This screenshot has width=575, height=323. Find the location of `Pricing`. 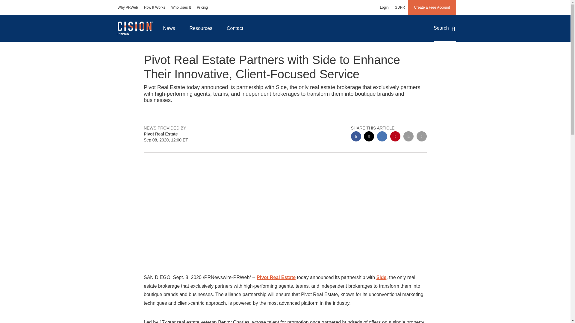

Pricing is located at coordinates (202, 7).